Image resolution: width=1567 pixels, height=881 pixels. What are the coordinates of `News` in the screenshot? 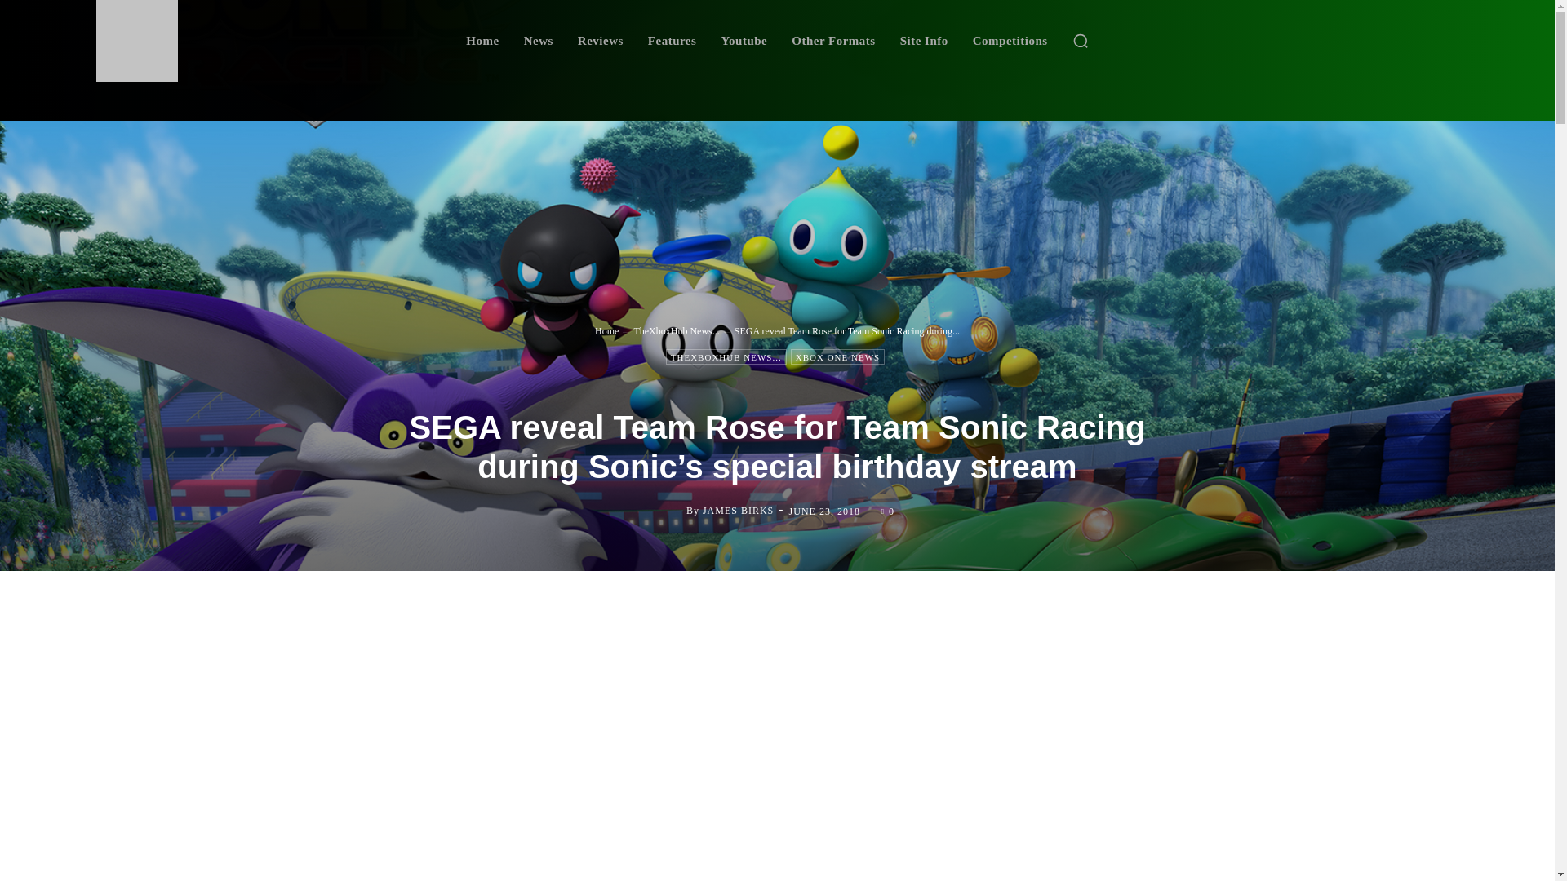 It's located at (538, 41).